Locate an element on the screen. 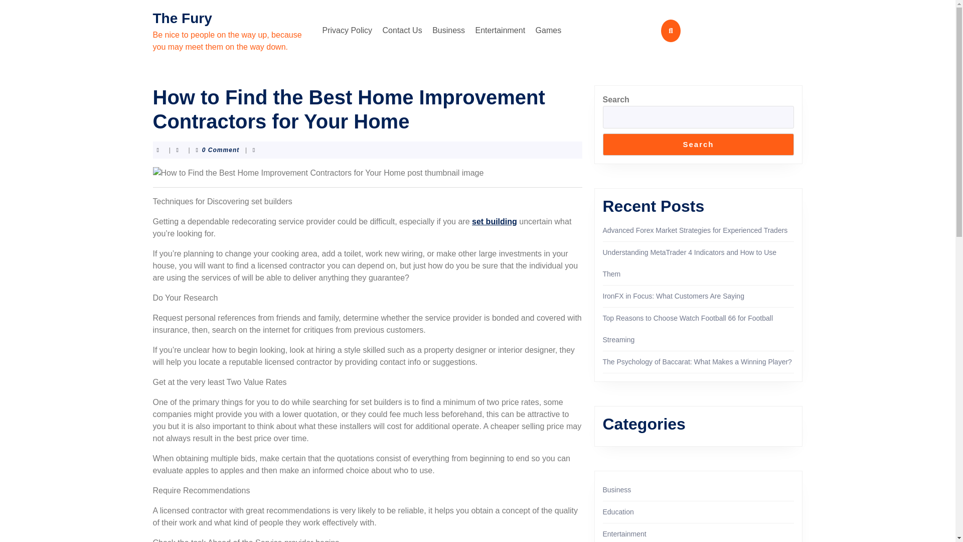  Games is located at coordinates (549, 31).